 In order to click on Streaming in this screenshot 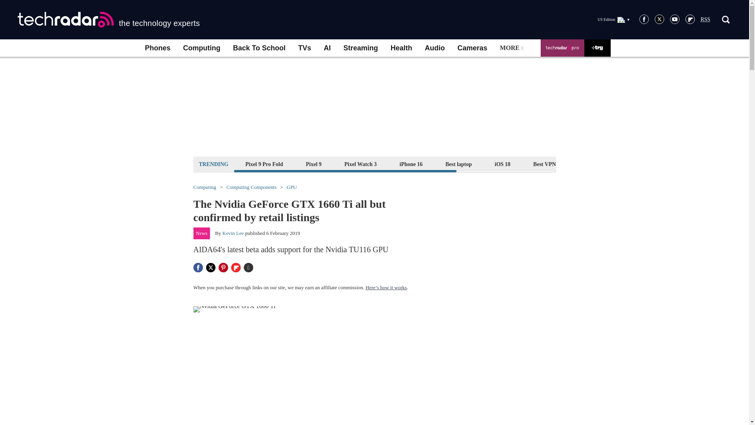, I will do `click(360, 48)`.